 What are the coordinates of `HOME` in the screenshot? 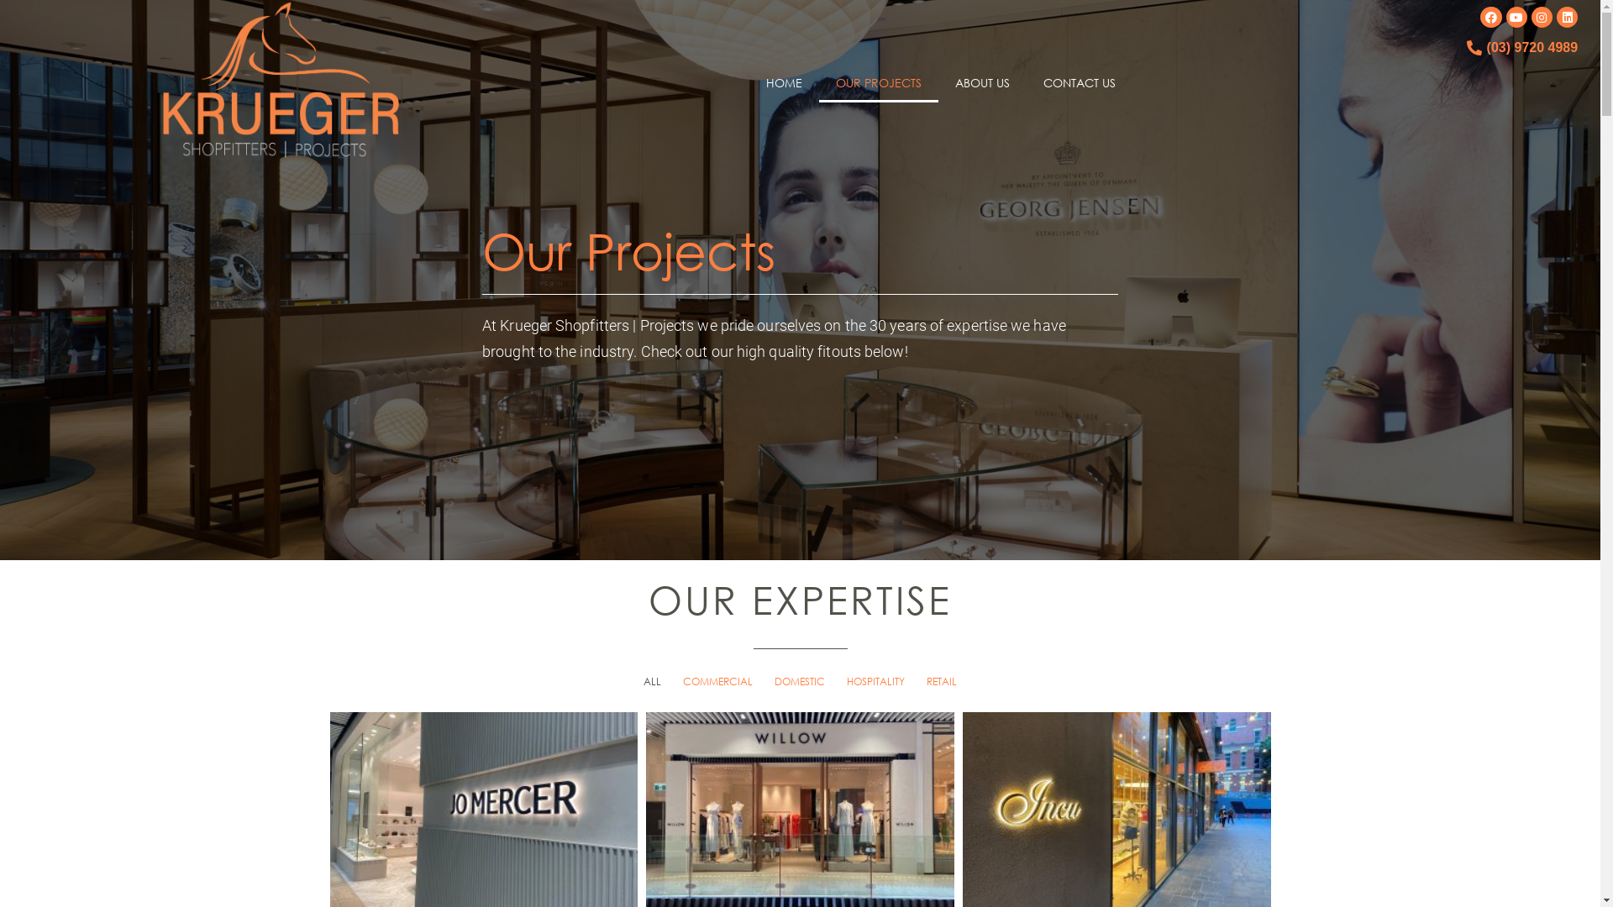 It's located at (785, 83).